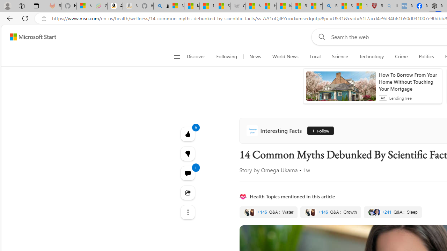  Describe the element at coordinates (315, 56) in the screenshot. I see `Local` at that location.